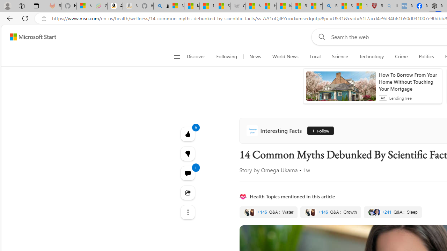  Describe the element at coordinates (315, 56) in the screenshot. I see `Local` at that location.